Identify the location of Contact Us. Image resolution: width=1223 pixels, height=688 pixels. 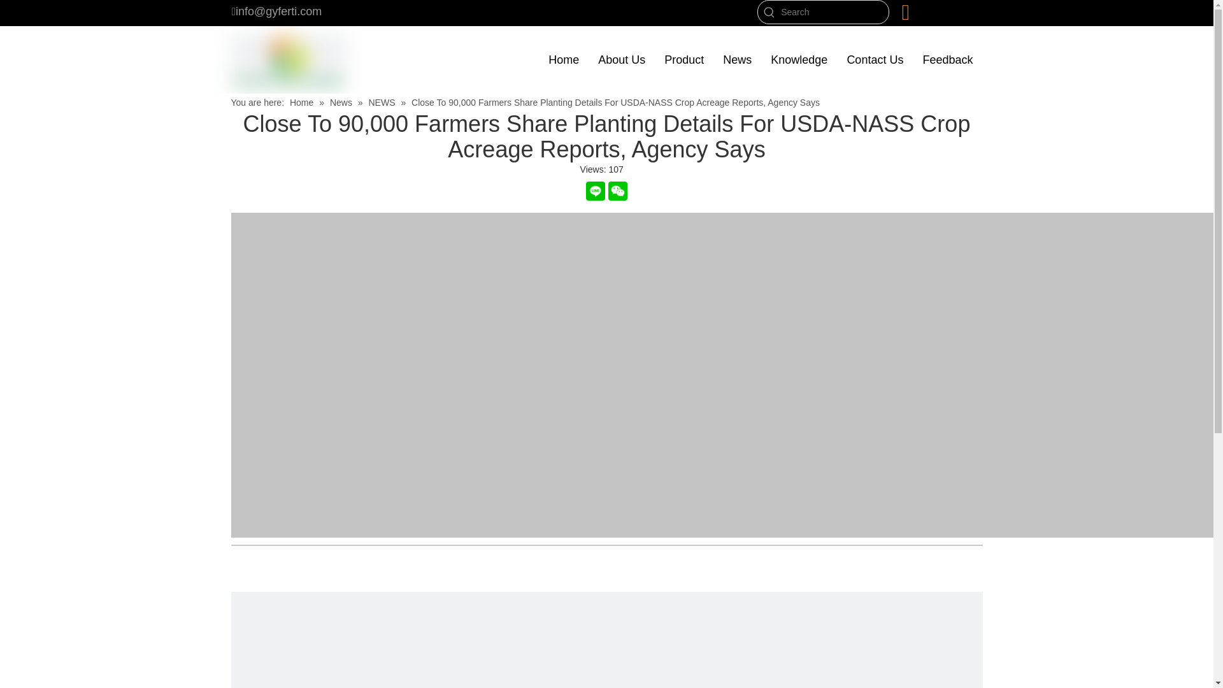
(874, 60).